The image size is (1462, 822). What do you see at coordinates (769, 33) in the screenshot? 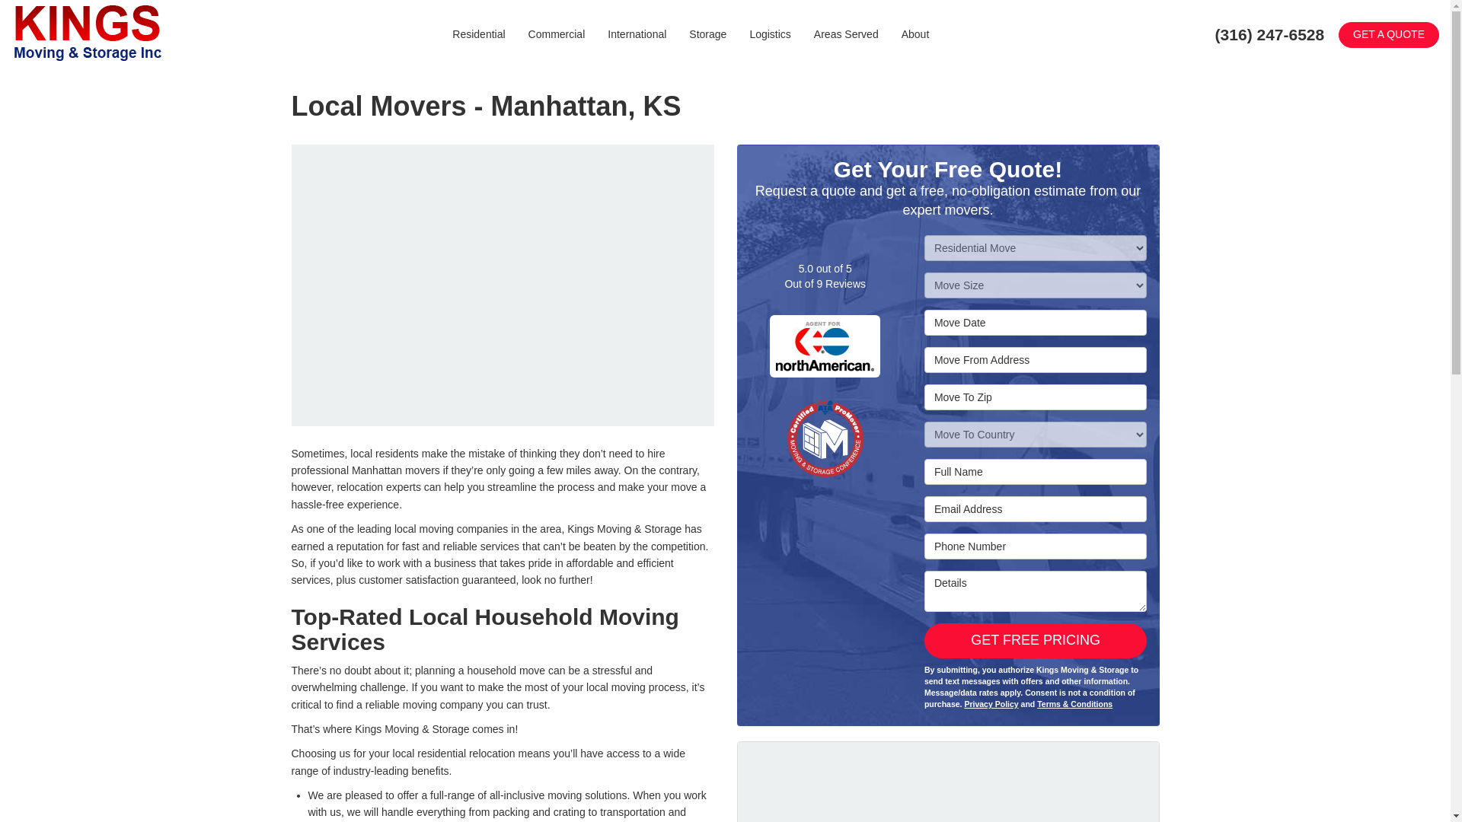
I see `Logistics` at bounding box center [769, 33].